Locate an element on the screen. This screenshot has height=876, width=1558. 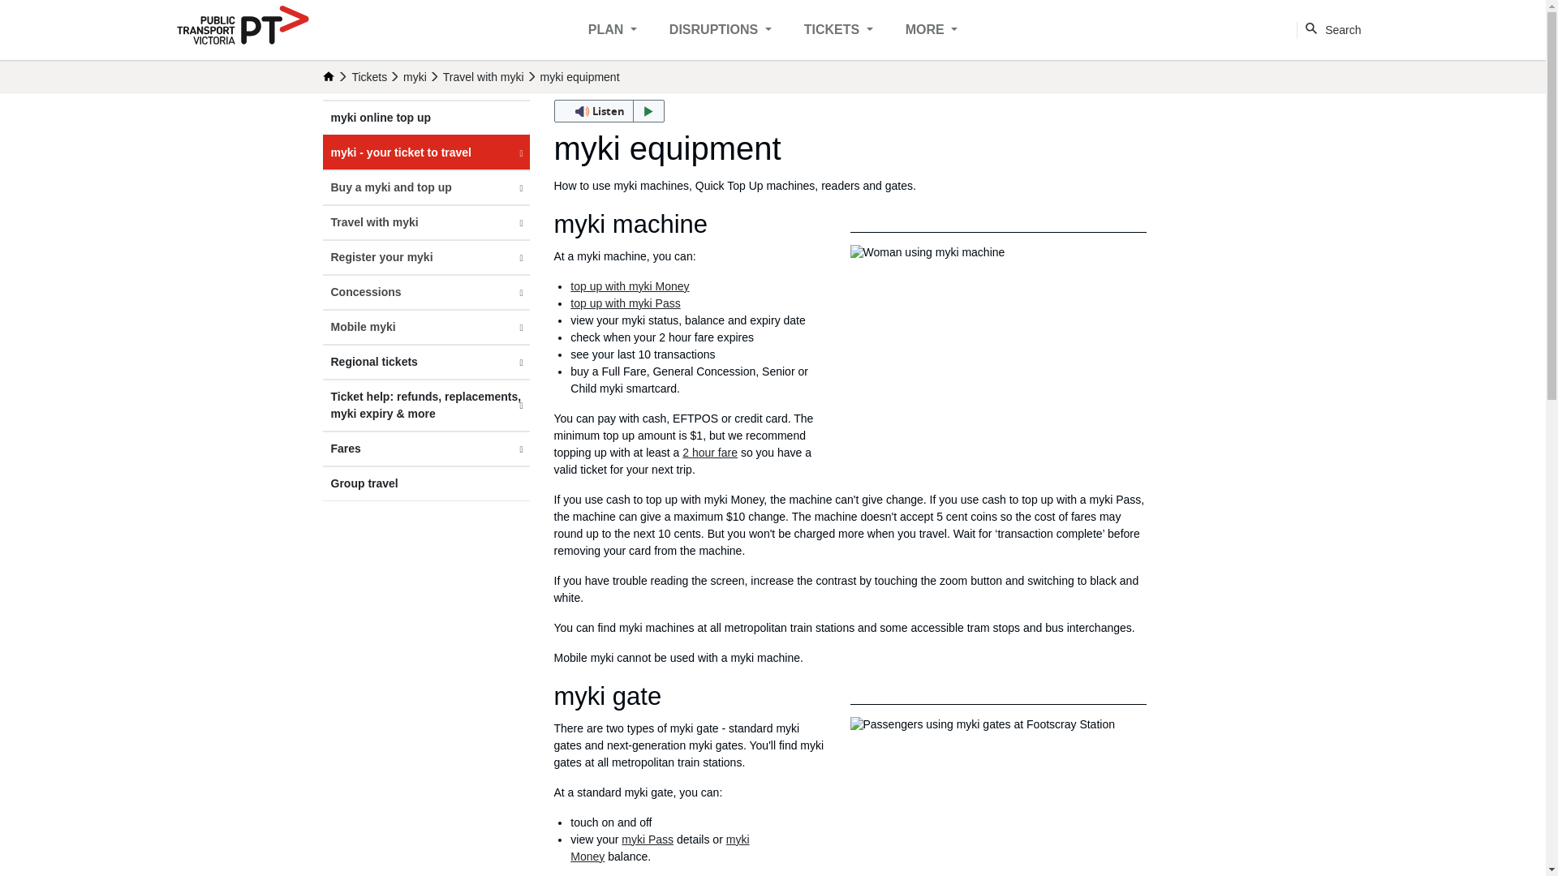
Link to myki Pass page is located at coordinates (648, 839).